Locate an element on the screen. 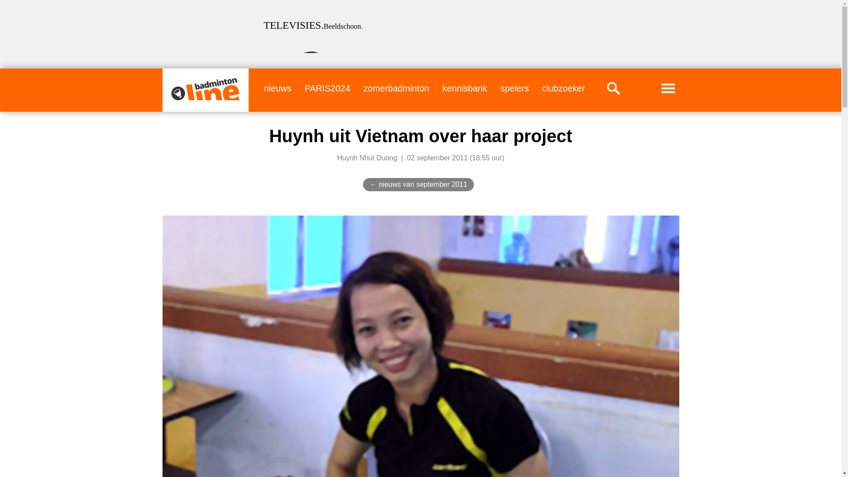  nieuws is located at coordinates (277, 88).